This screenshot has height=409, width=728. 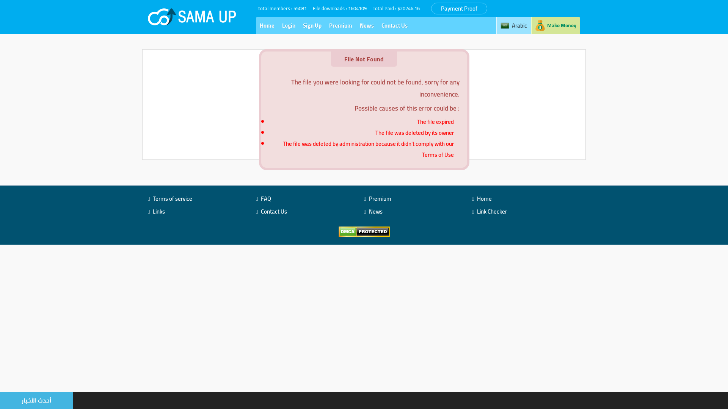 What do you see at coordinates (485, 198) in the screenshot?
I see `Home` at bounding box center [485, 198].